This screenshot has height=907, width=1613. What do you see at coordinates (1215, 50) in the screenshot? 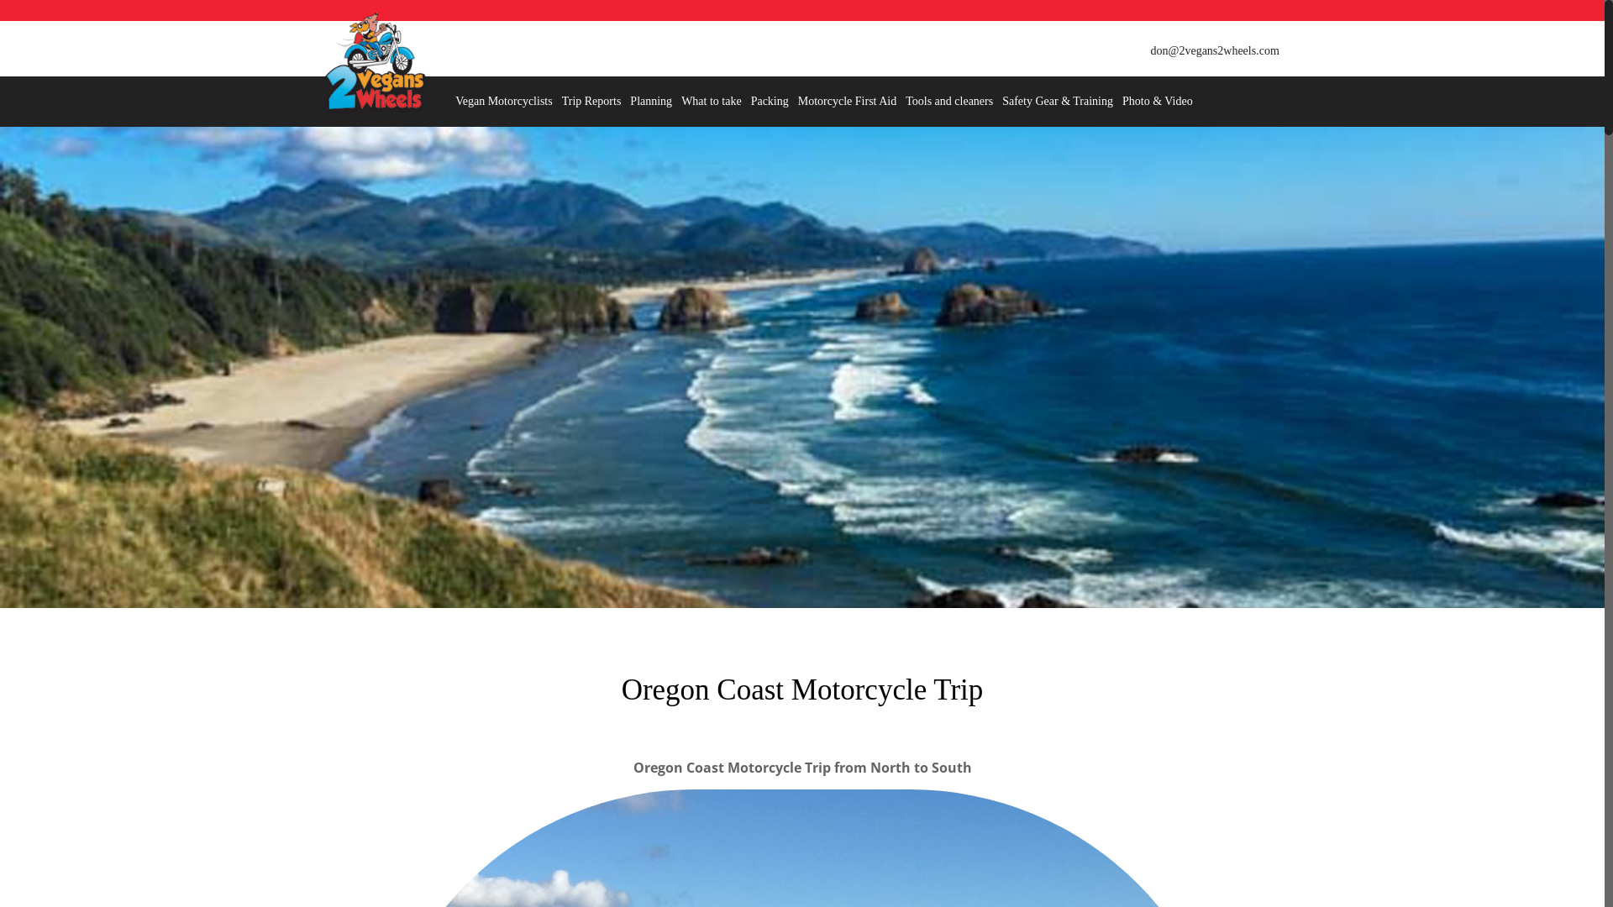
I see `don@2vegans2wheels.com` at bounding box center [1215, 50].